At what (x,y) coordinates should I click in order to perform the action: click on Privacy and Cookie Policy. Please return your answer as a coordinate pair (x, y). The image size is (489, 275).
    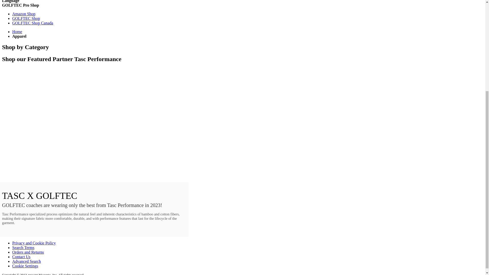
    Looking at the image, I should click on (34, 243).